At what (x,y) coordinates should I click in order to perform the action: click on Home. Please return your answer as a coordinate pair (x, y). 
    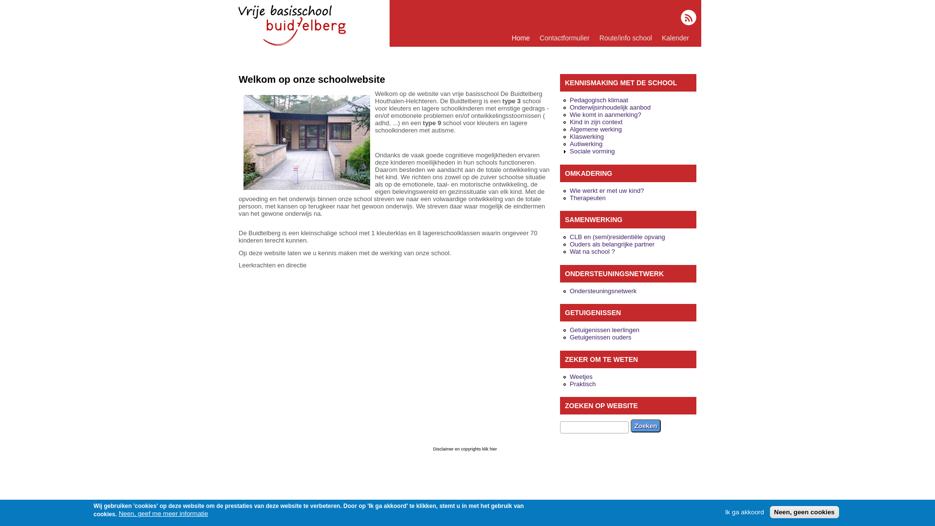
    Looking at the image, I should click on (303, 44).